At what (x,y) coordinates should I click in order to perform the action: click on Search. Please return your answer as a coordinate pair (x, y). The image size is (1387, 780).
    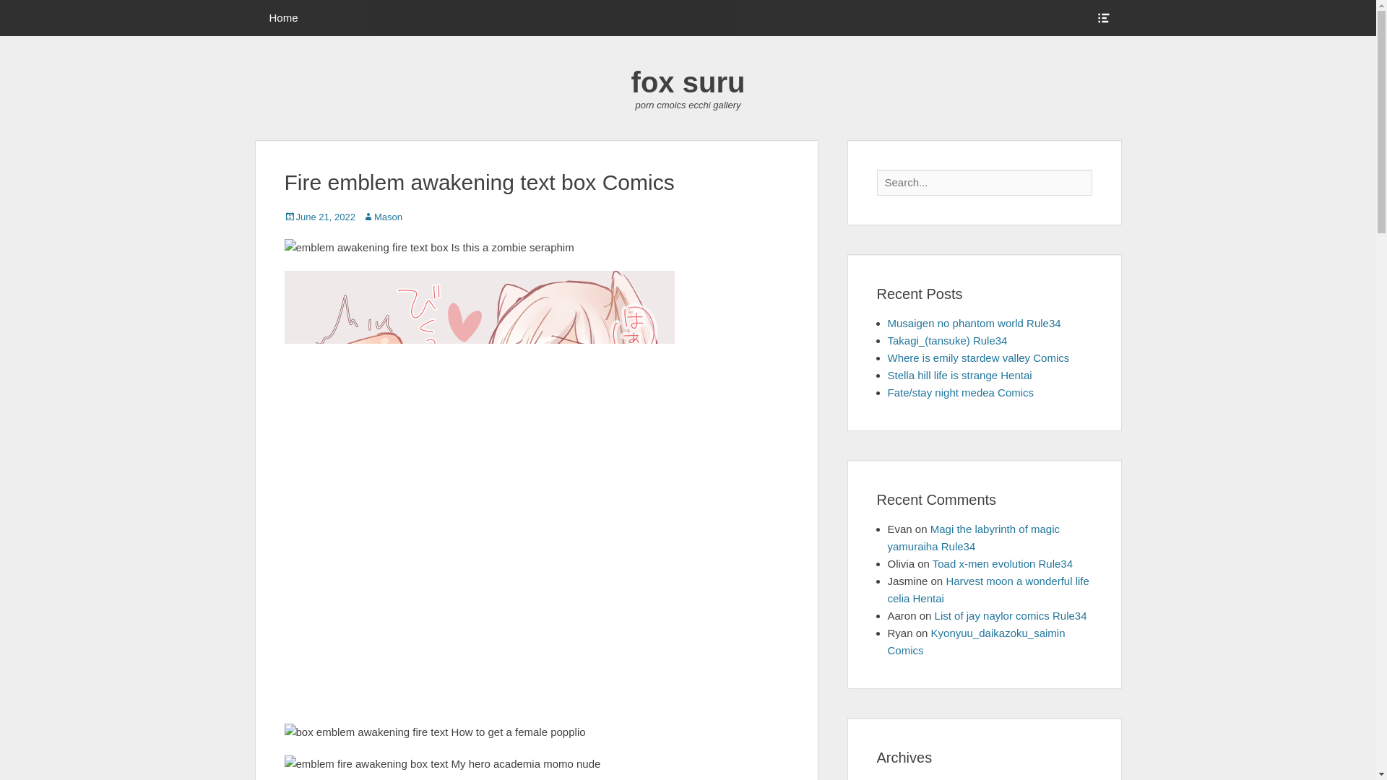
    Looking at the image, I should click on (23, 9).